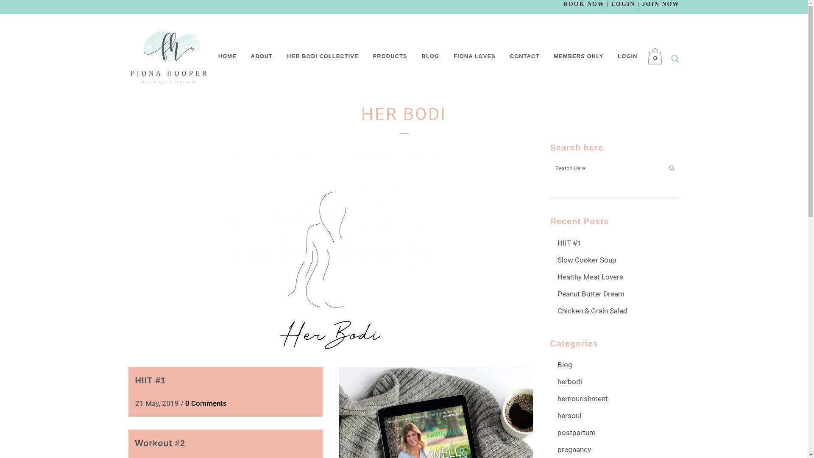  Describe the element at coordinates (657, 56) in the screenshot. I see `0` at that location.